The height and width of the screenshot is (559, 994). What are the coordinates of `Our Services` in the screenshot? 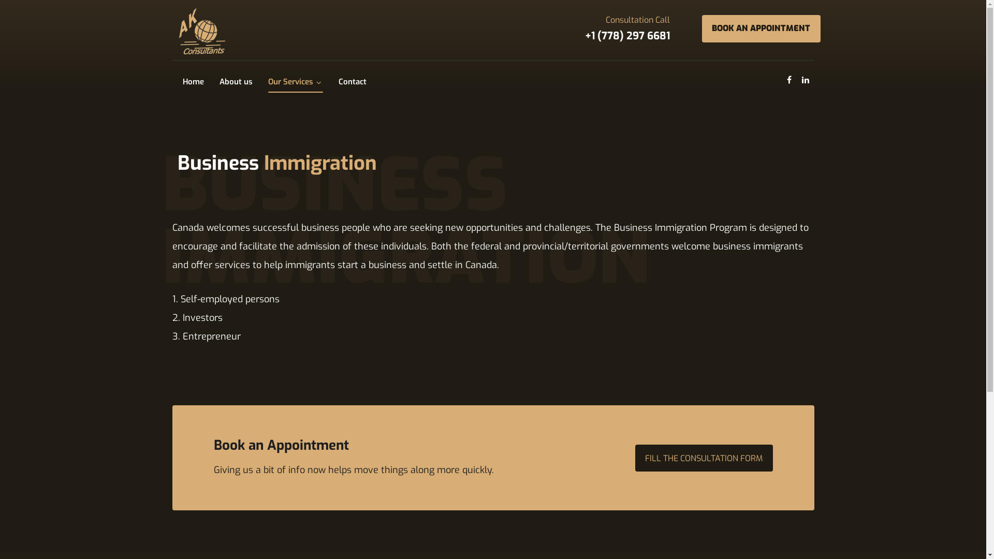 It's located at (296, 82).